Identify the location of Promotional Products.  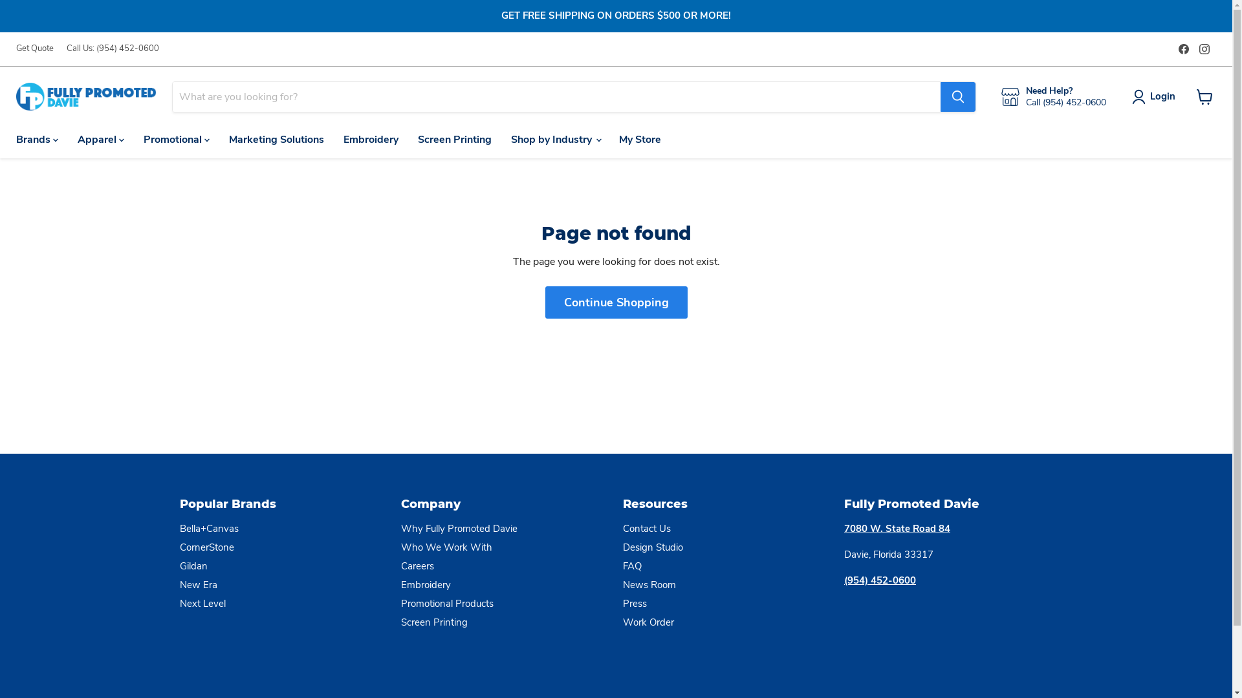
(448, 604).